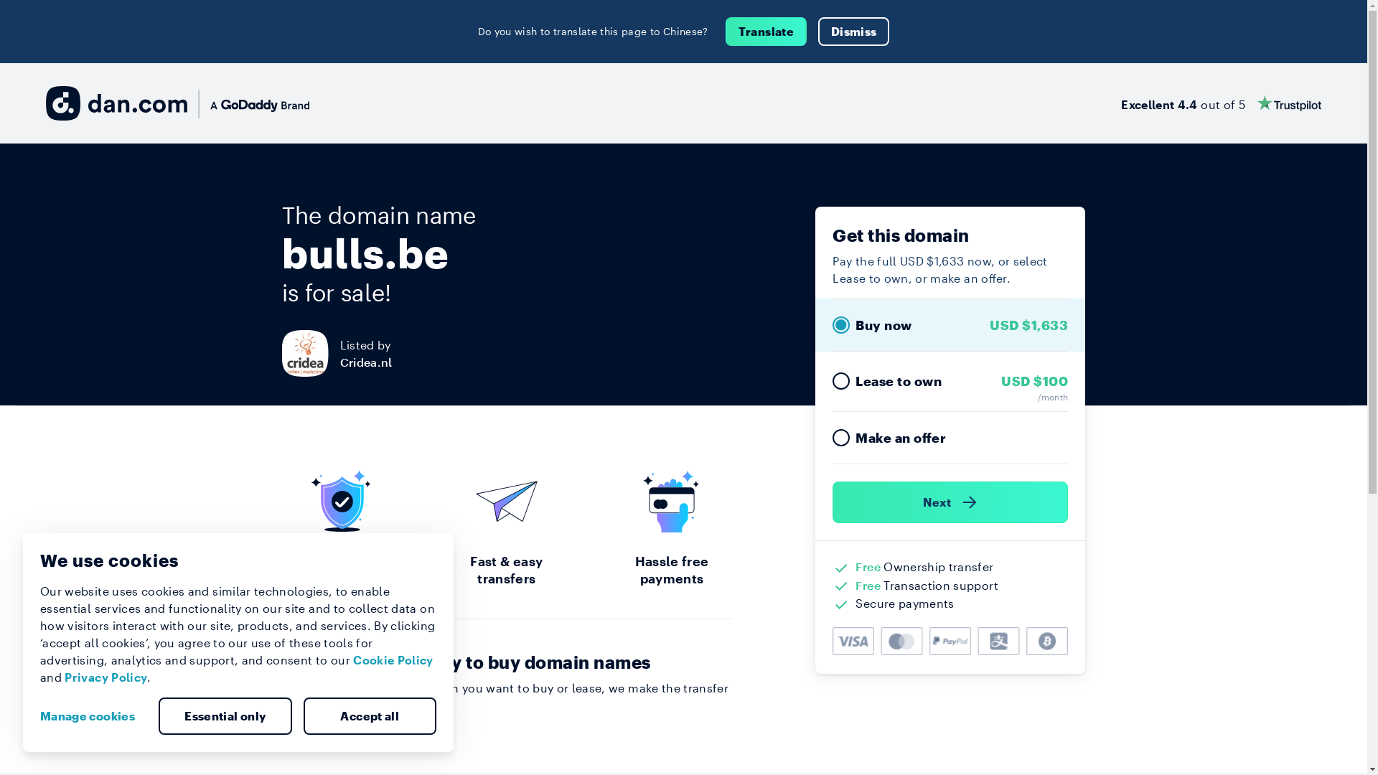 This screenshot has width=1378, height=775. Describe the element at coordinates (225, 716) in the screenshot. I see `Essential only` at that location.